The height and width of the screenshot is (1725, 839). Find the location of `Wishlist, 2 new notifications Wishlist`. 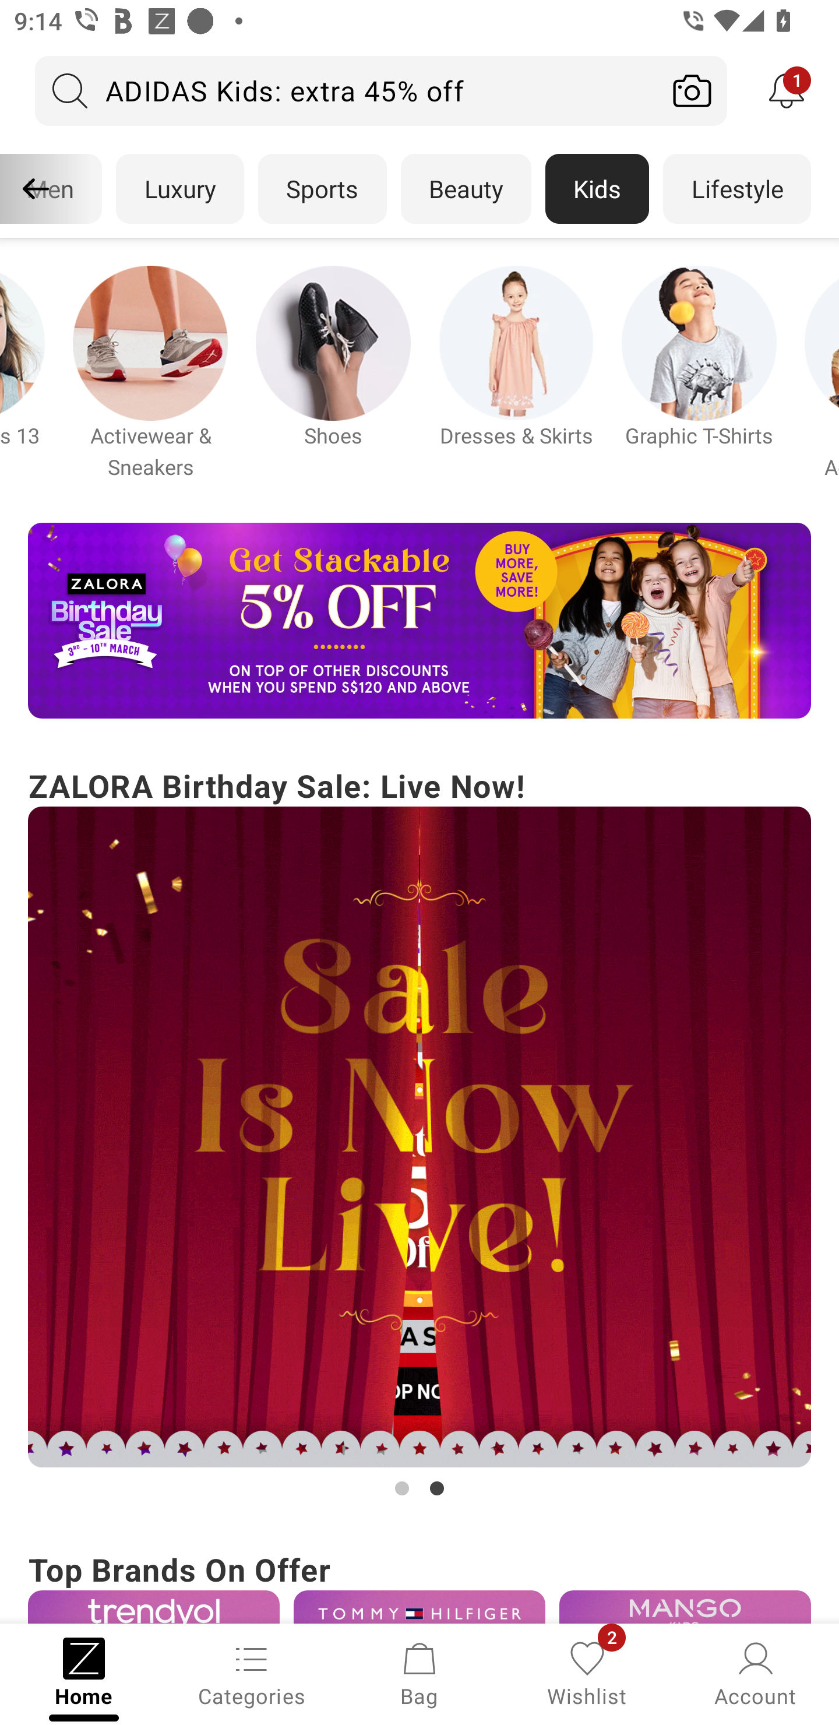

Wishlist, 2 new notifications Wishlist is located at coordinates (587, 1673).